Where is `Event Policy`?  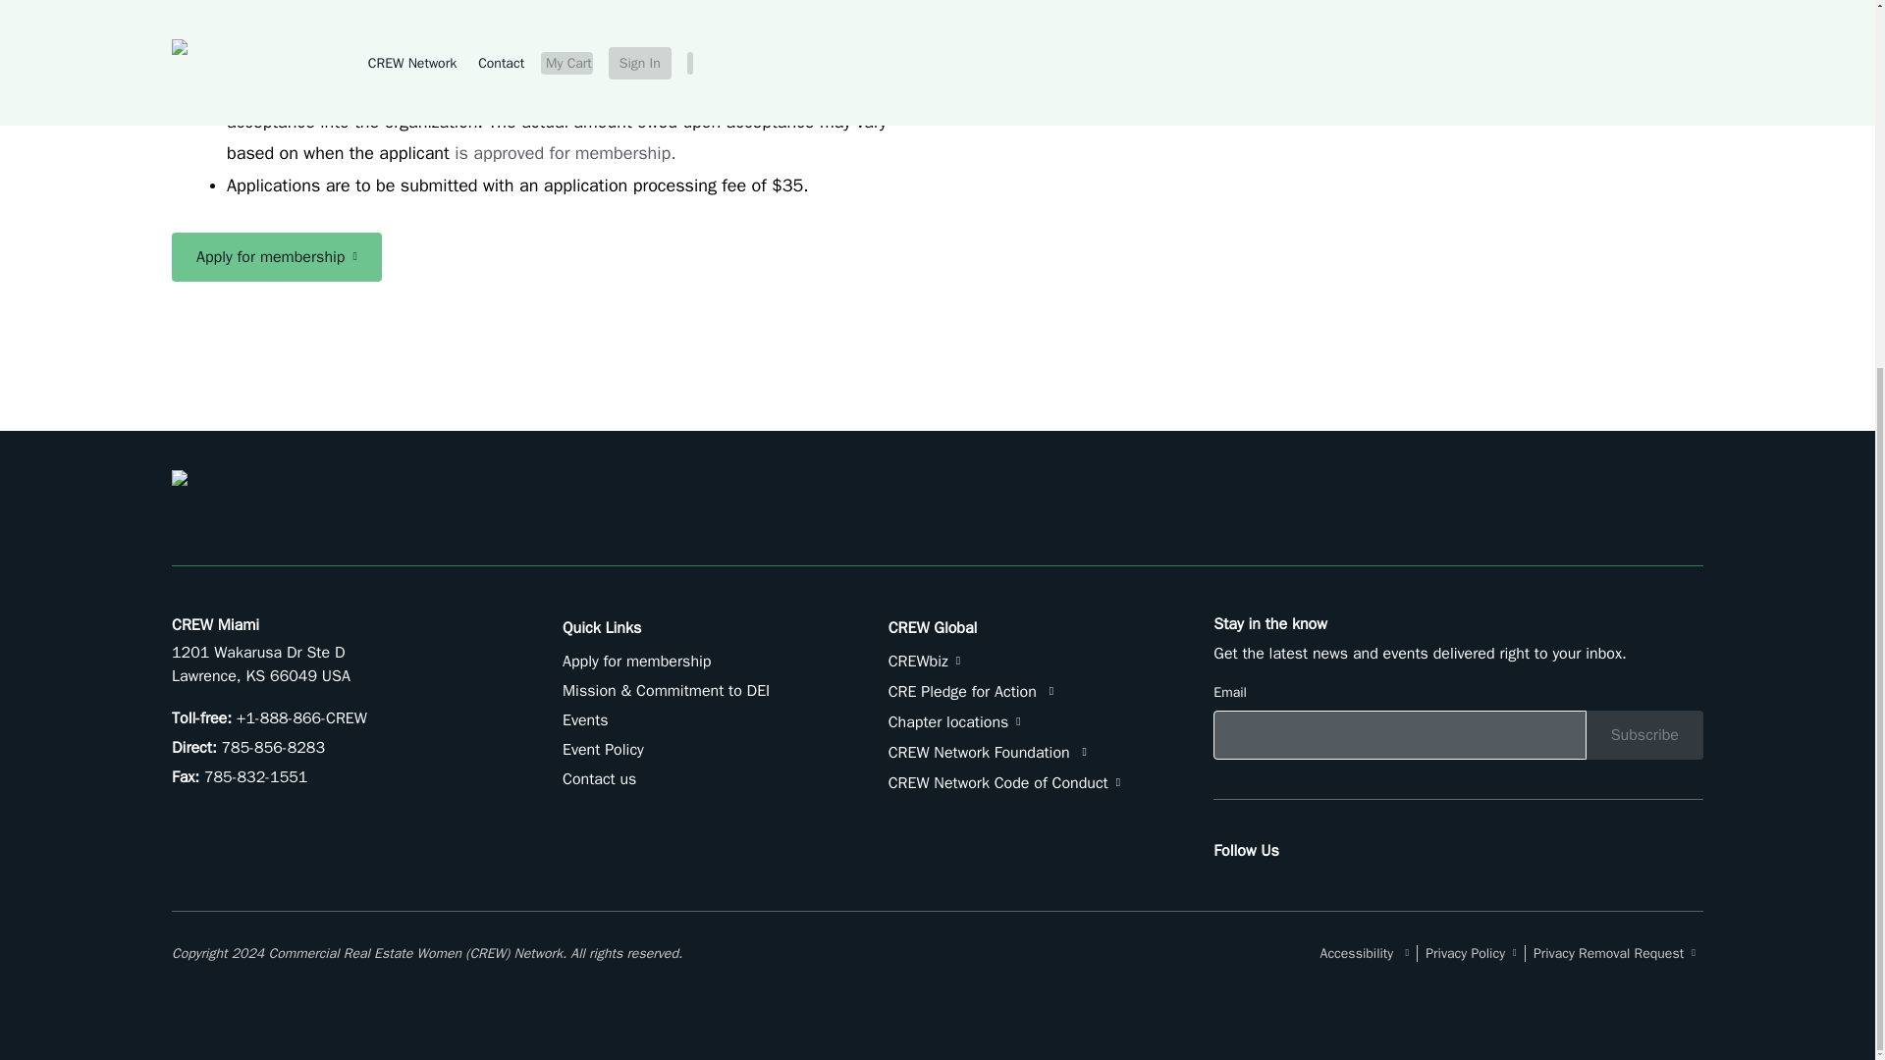
Event Policy is located at coordinates (603, 750).